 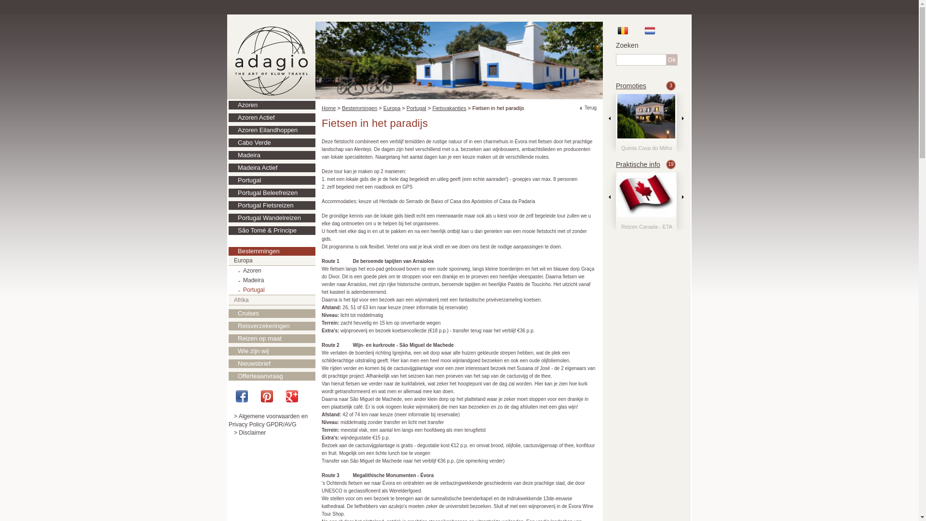 I want to click on > Algemene voorwaarden en Privacy Policy GPDR/AVG, so click(x=268, y=421).